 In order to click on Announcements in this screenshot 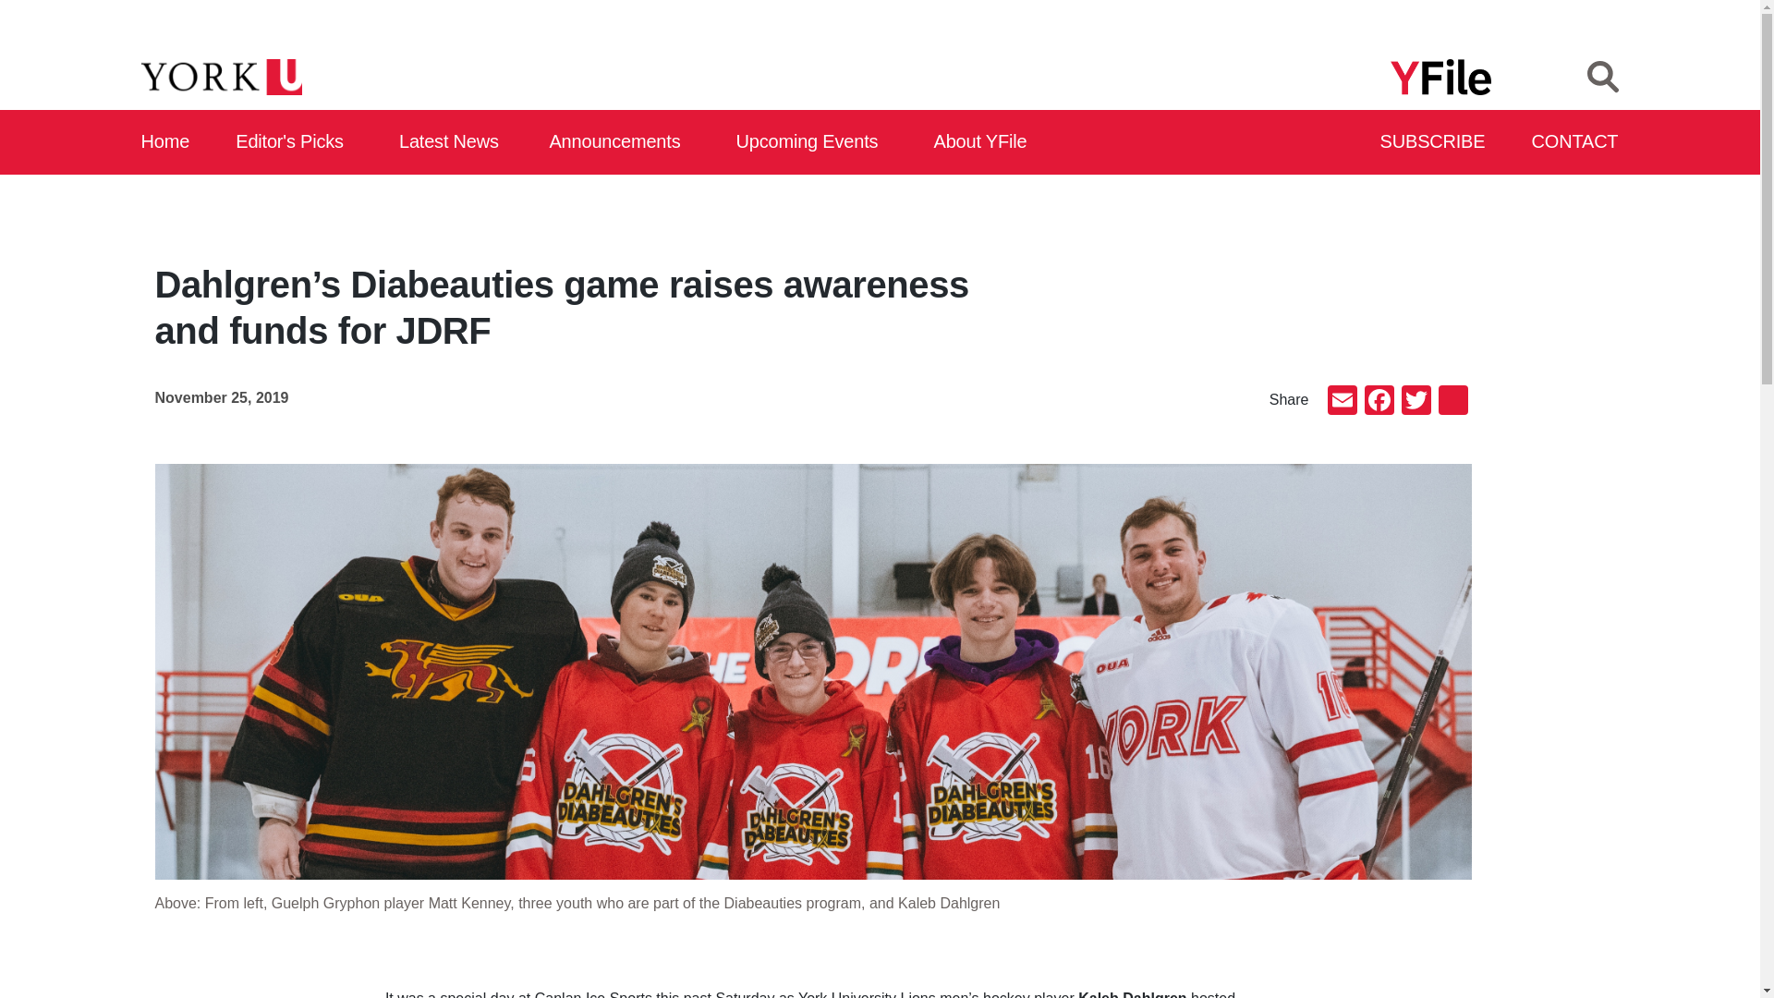, I will do `click(619, 142)`.